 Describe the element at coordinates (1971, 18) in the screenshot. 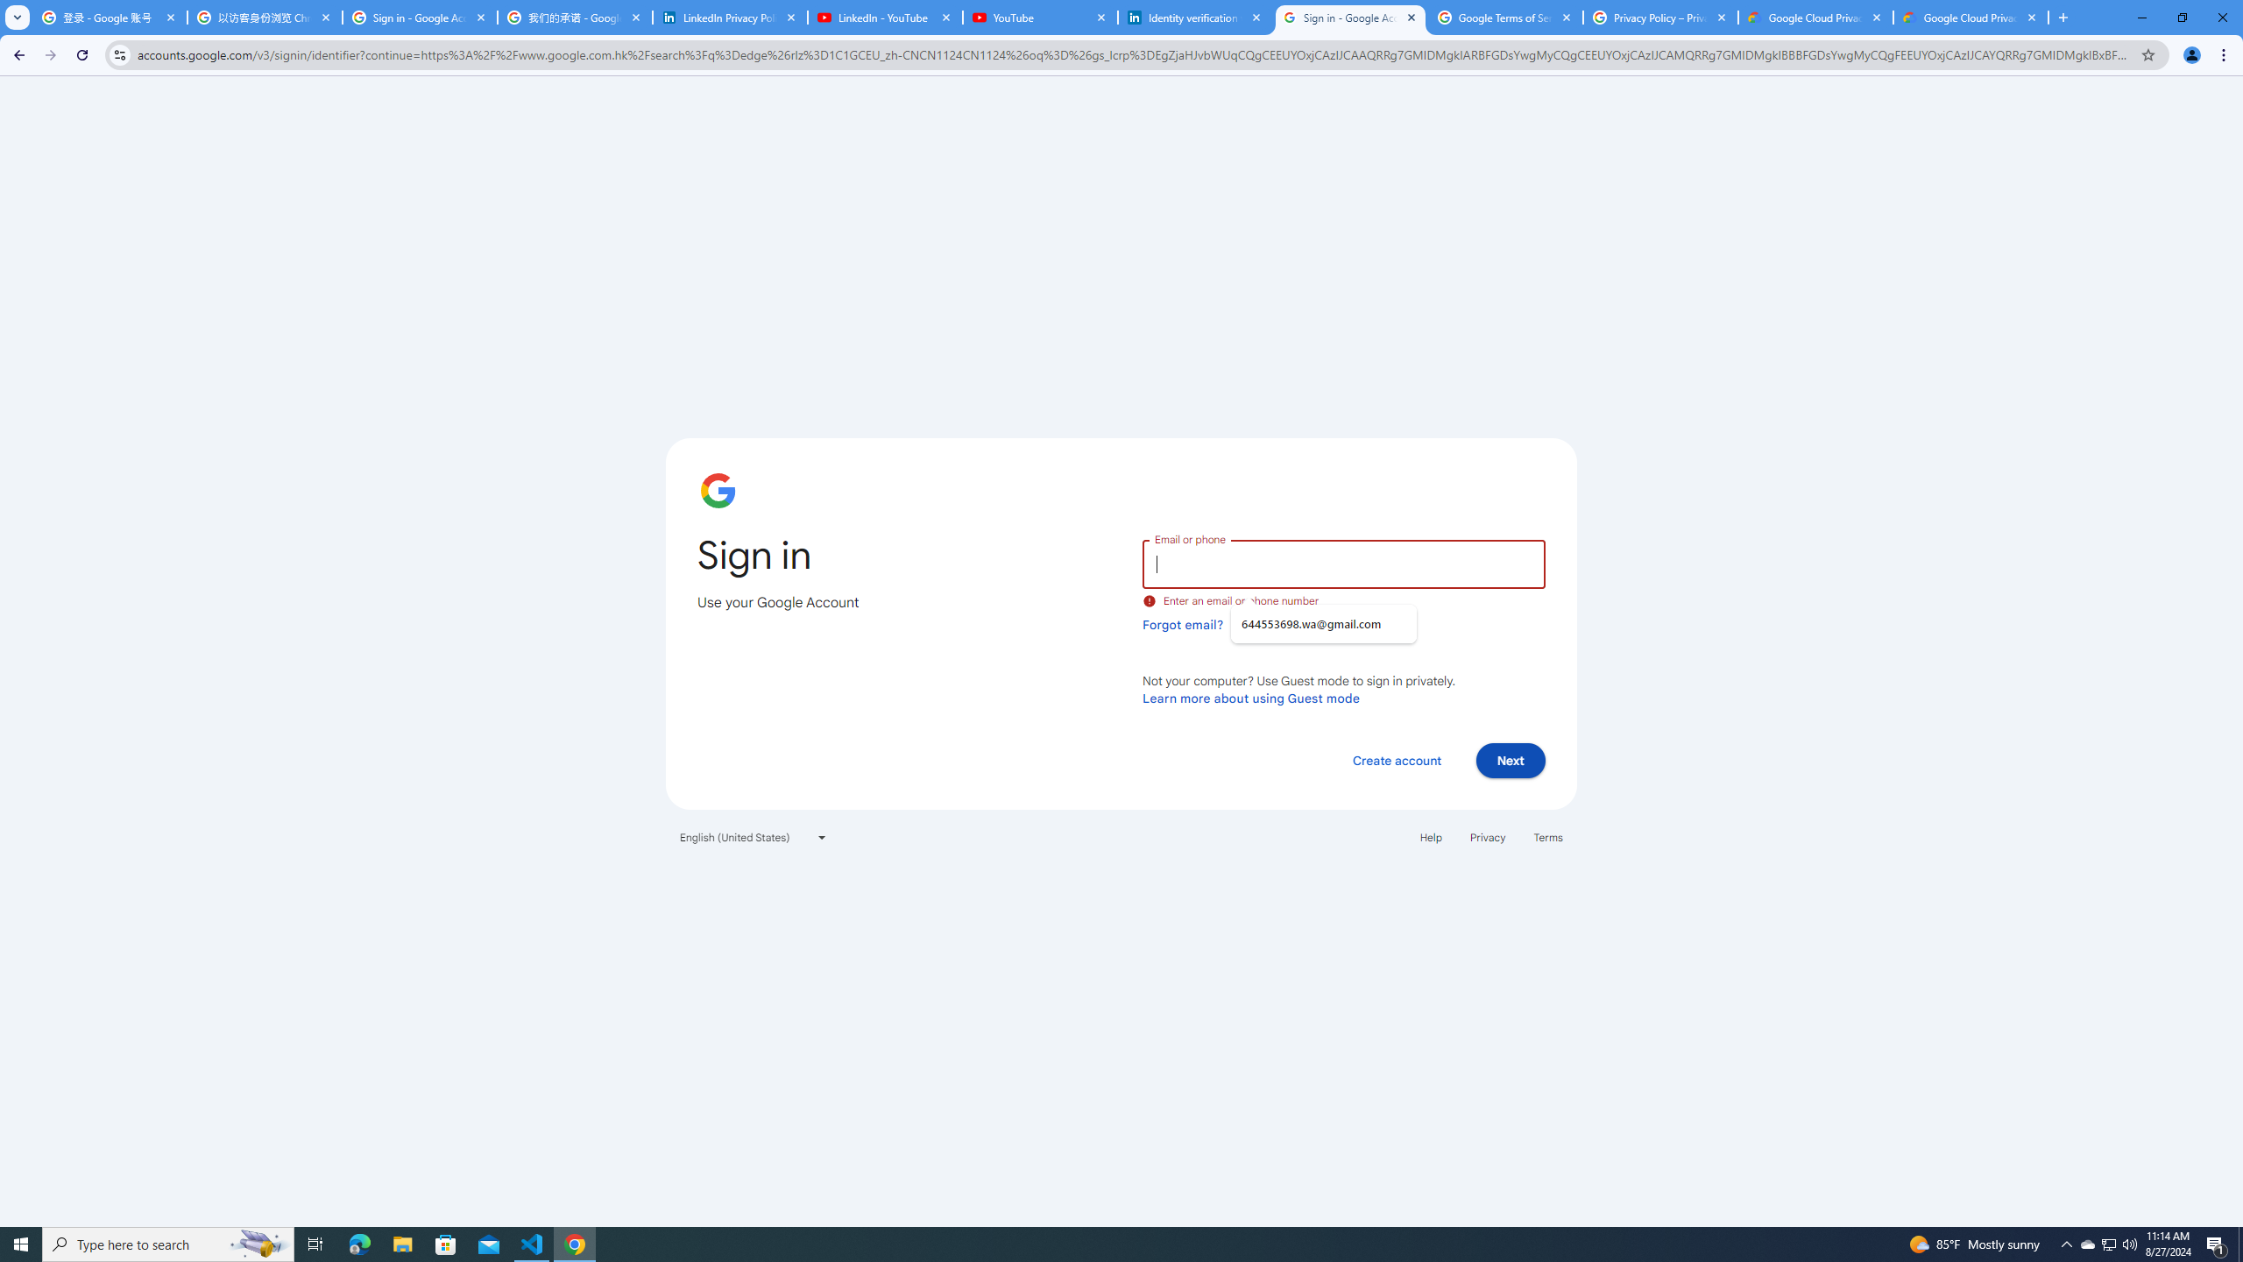

I see `Google Cloud Privacy Notice` at that location.